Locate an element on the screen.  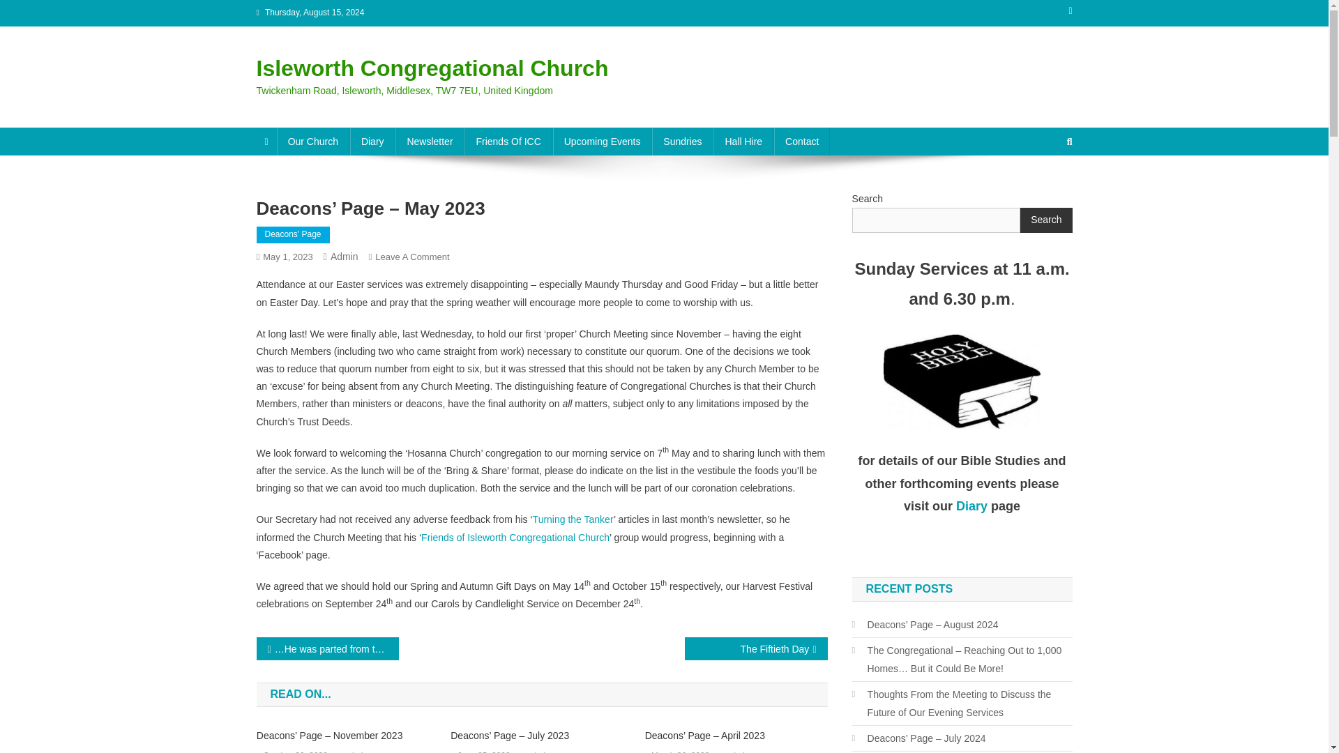
Friends of Isleworth Congregational Church is located at coordinates (515, 537).